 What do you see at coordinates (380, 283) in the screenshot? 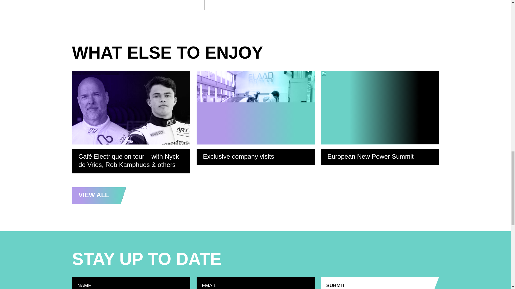
I see `Submit` at bounding box center [380, 283].